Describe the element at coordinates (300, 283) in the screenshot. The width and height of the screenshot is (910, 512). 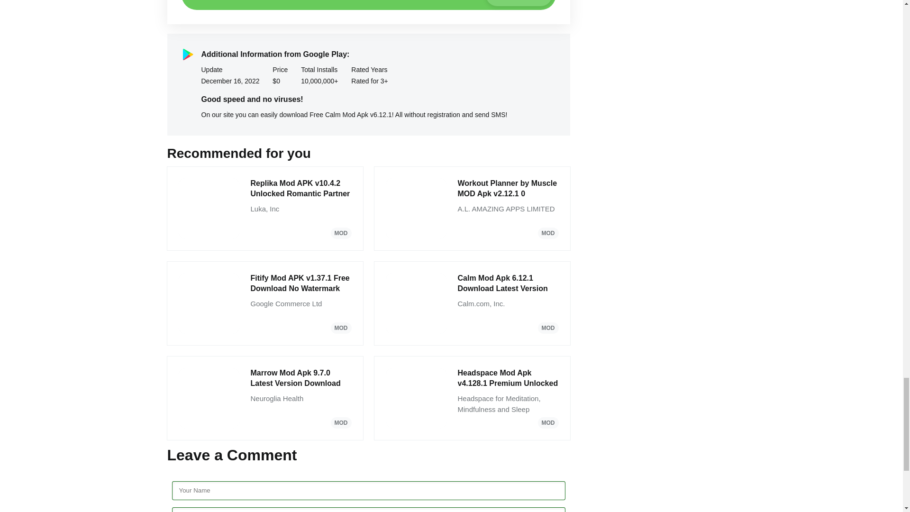
I see `Headspace Mod Apk  V4.128.1  Premium Unlocked` at that location.